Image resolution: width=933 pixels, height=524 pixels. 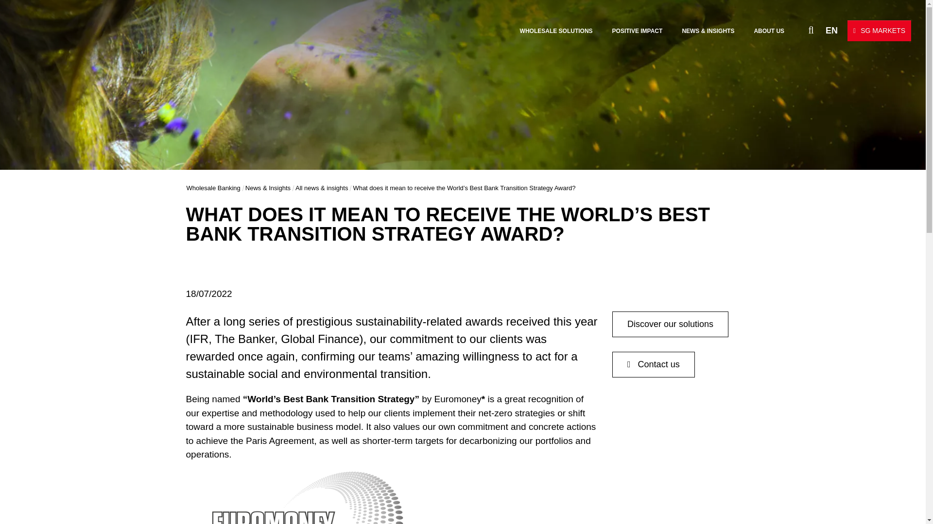 What do you see at coordinates (879, 31) in the screenshot?
I see `Client access to : SG MARKETS ` at bounding box center [879, 31].